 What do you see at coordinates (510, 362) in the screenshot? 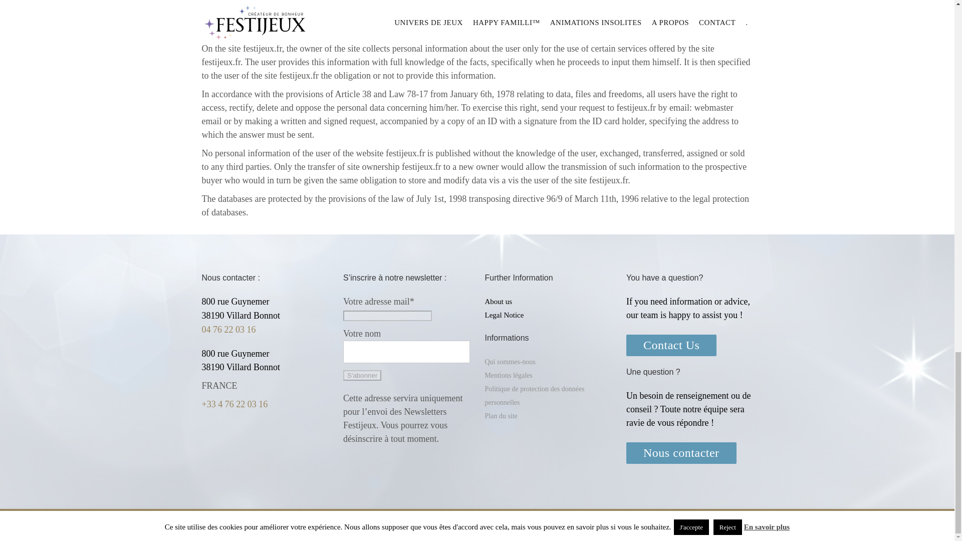
I see `Qui sommes-nous` at bounding box center [510, 362].